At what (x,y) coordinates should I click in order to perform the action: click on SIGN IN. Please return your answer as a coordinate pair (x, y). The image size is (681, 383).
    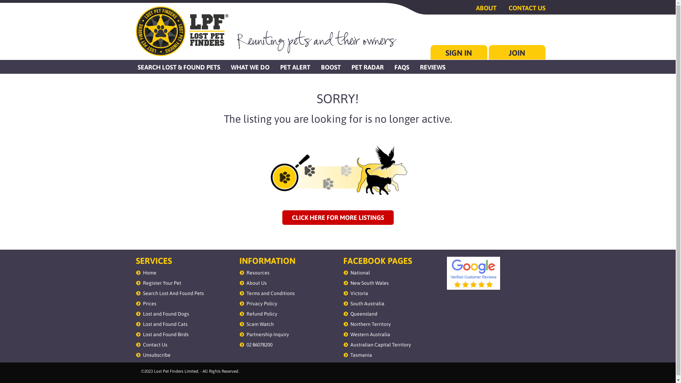
    Looking at the image, I should click on (459, 52).